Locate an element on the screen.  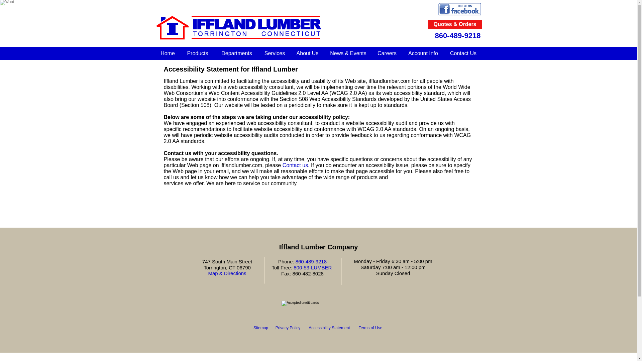
Contact us is located at coordinates (295, 165).